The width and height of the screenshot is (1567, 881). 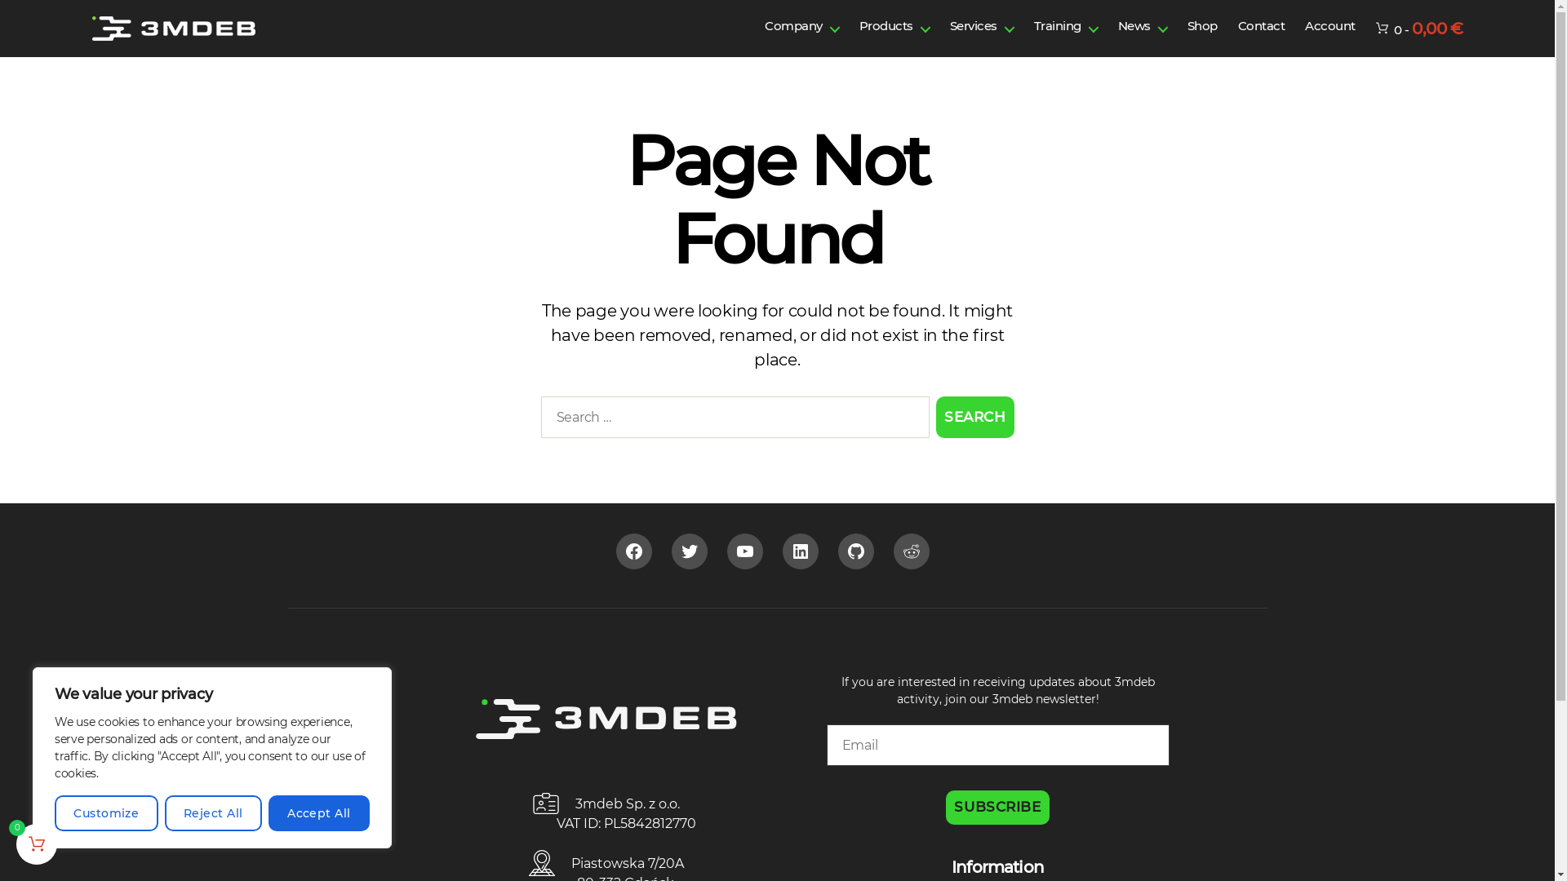 I want to click on Search, so click(x=974, y=418).